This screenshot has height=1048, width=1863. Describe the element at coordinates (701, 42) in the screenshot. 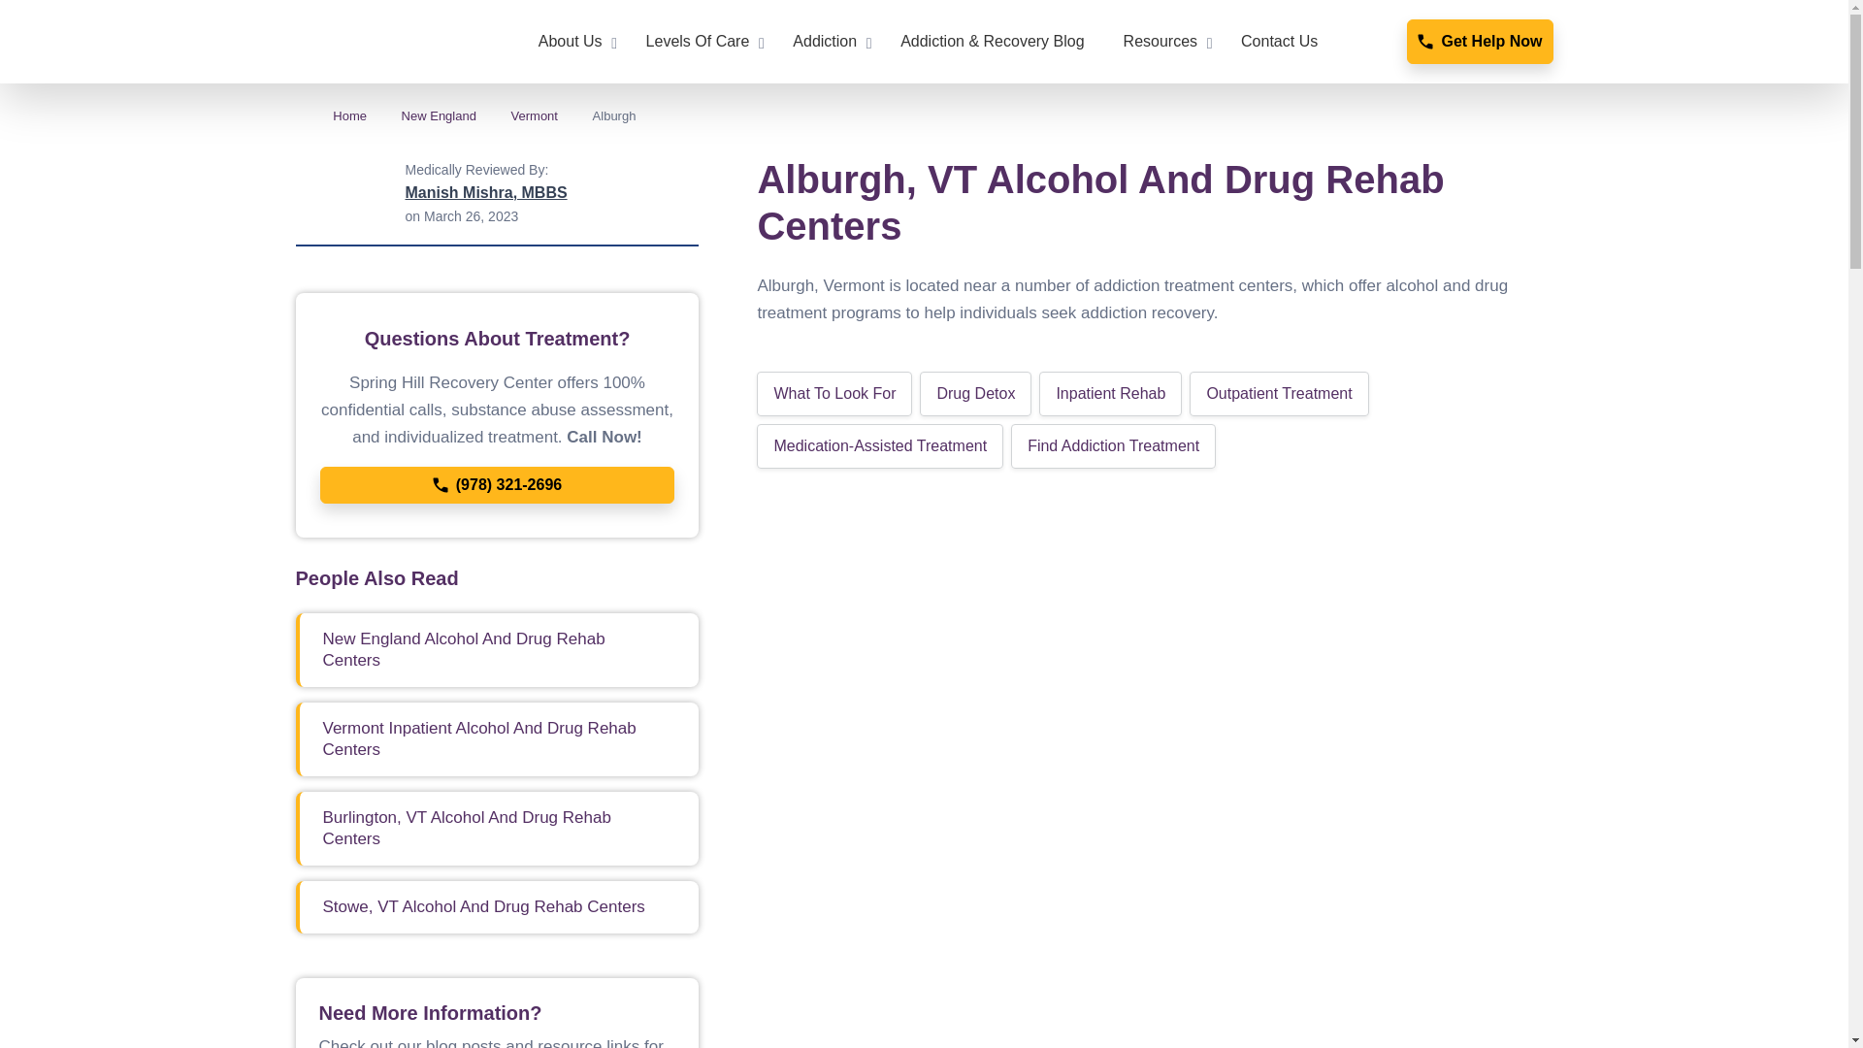

I see `Levels Of Care` at that location.